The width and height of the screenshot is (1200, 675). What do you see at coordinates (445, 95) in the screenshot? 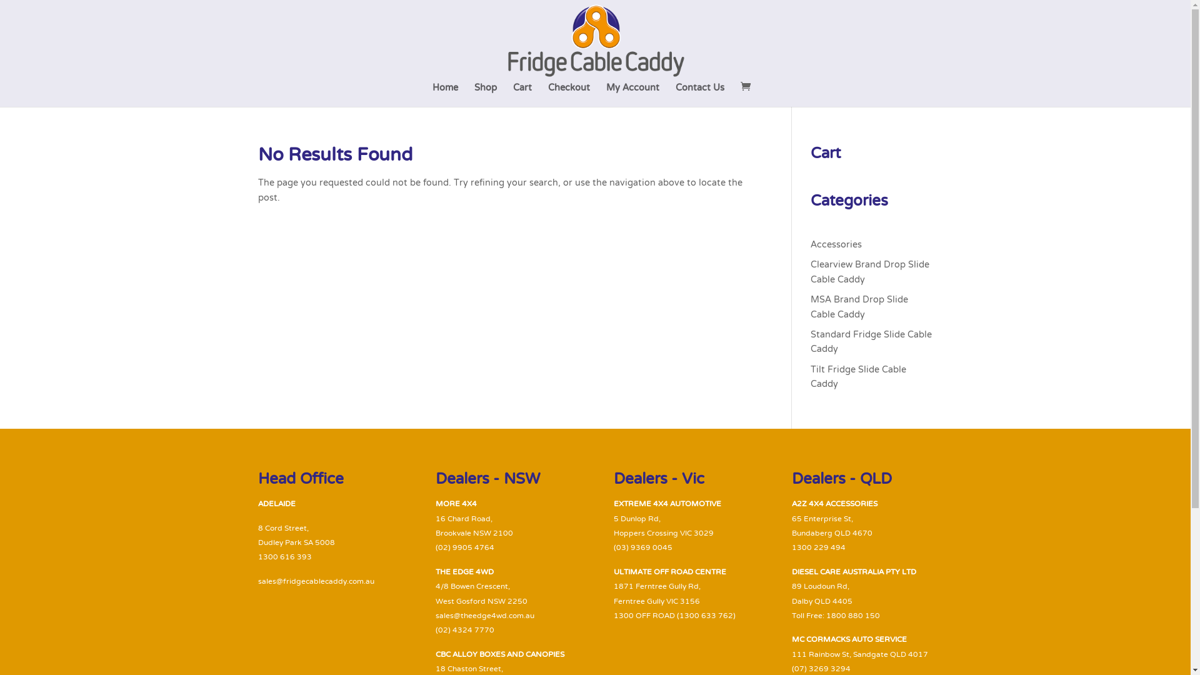
I see `Home` at bounding box center [445, 95].